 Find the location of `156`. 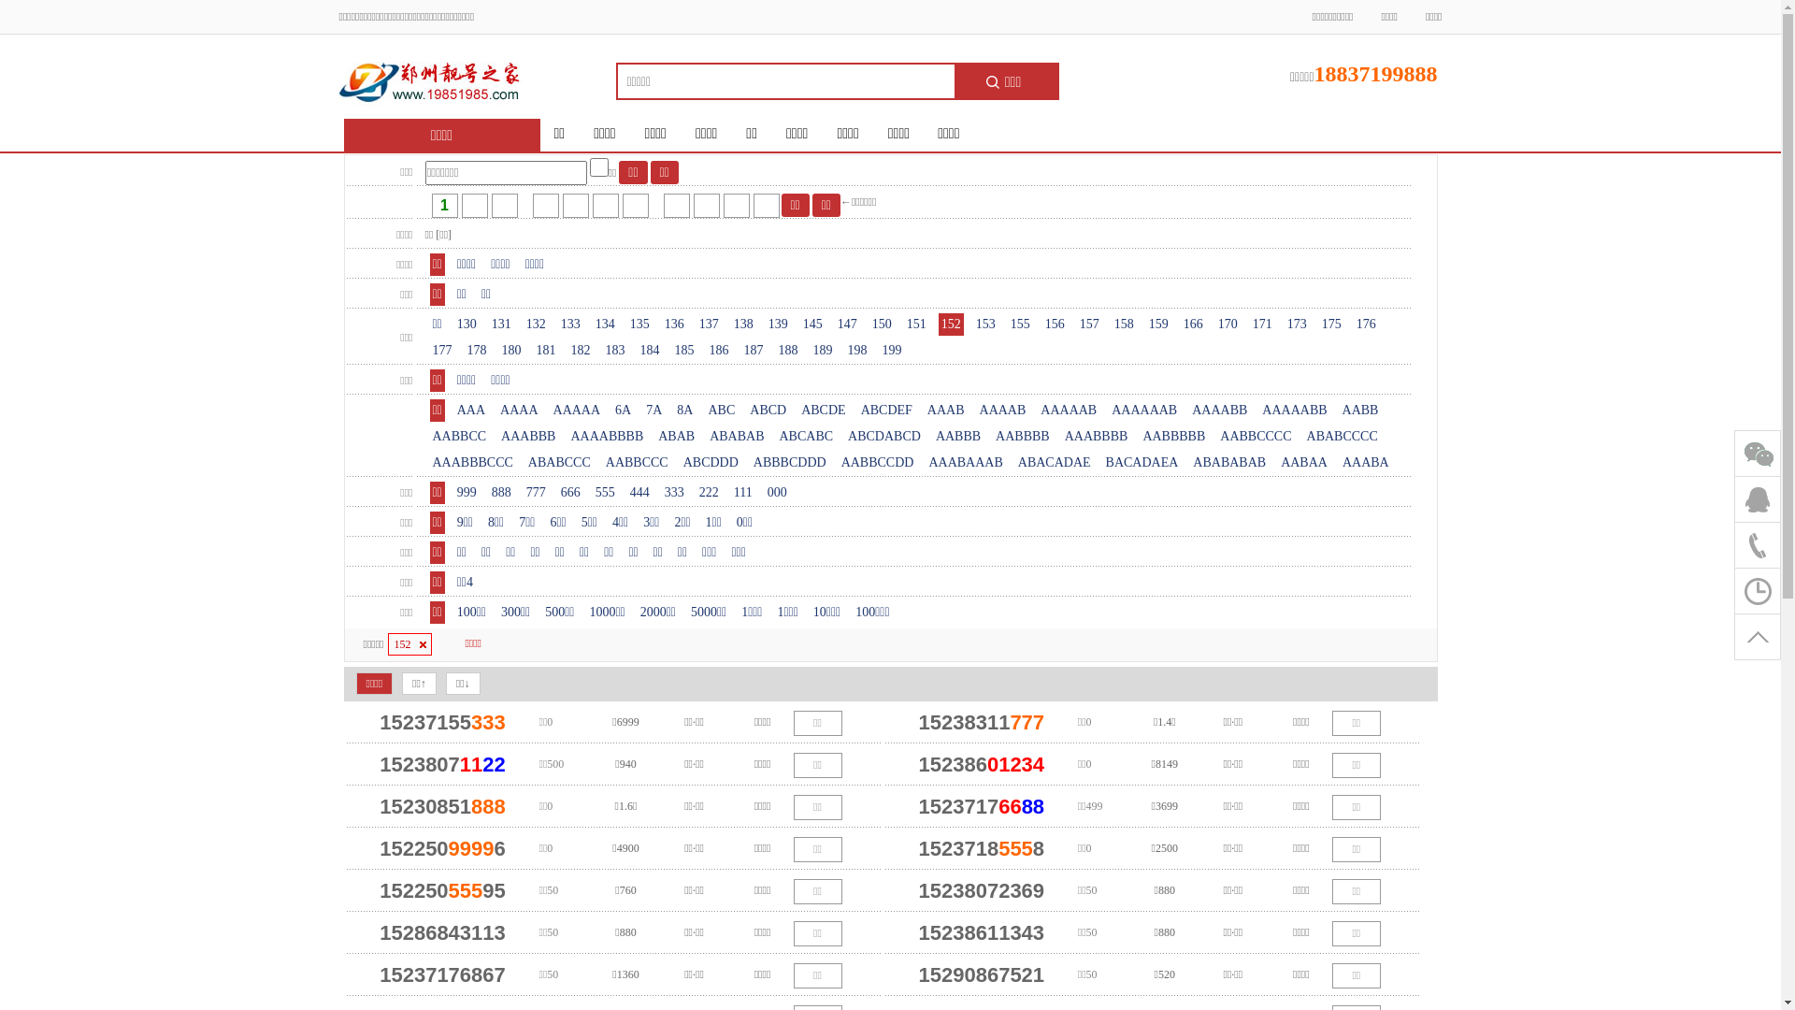

156 is located at coordinates (1055, 325).